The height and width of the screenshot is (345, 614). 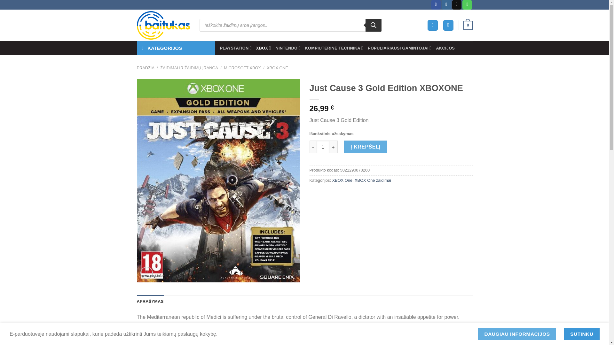 What do you see at coordinates (323, 147) in the screenshot?
I see `Kiekis` at bounding box center [323, 147].